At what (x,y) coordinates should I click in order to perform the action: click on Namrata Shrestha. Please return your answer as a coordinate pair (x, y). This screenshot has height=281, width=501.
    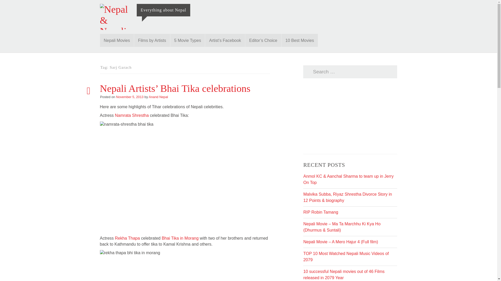
    Looking at the image, I should click on (132, 116).